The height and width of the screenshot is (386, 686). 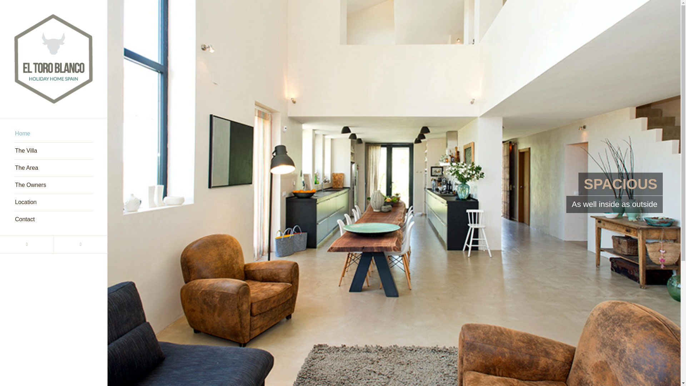 What do you see at coordinates (54, 151) in the screenshot?
I see `The Villa` at bounding box center [54, 151].